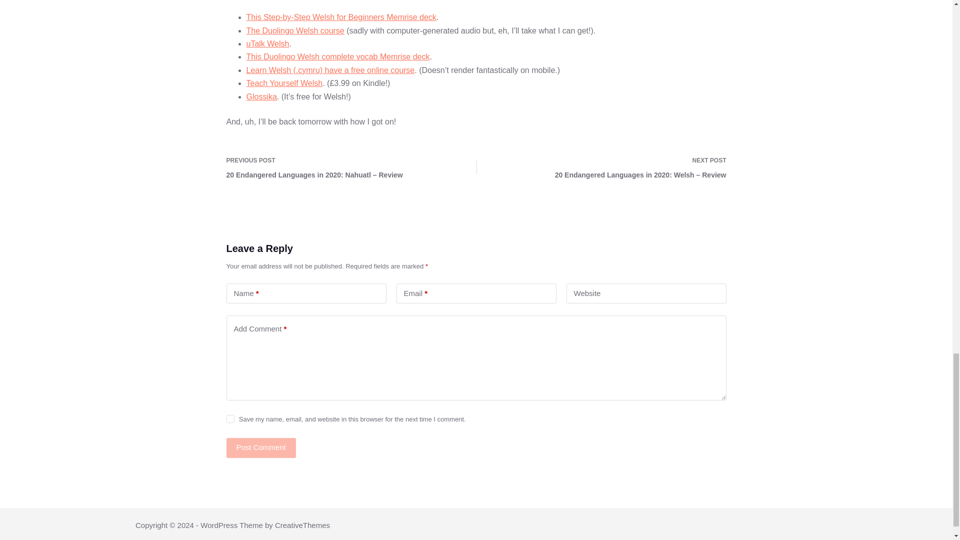 The width and height of the screenshot is (960, 540). What do you see at coordinates (294, 30) in the screenshot?
I see `The Duolingo Welsh course` at bounding box center [294, 30].